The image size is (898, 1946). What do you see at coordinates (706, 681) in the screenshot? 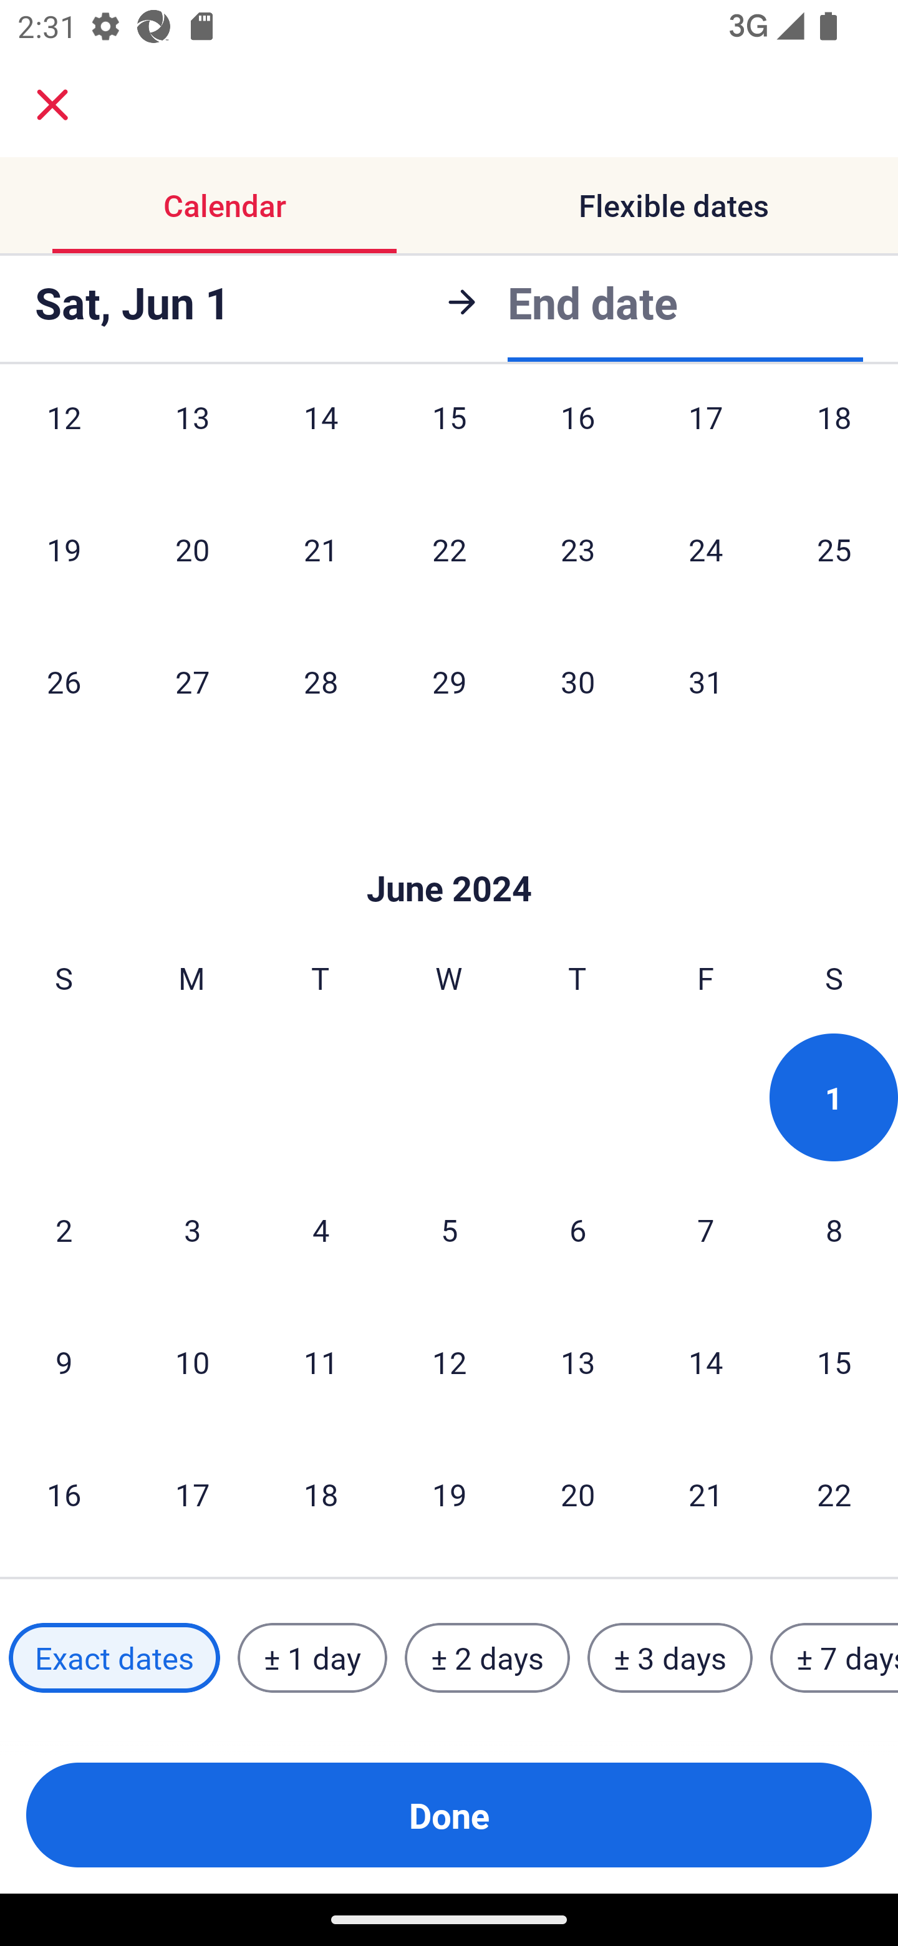
I see `31 Friday, May 31, 2024` at bounding box center [706, 681].